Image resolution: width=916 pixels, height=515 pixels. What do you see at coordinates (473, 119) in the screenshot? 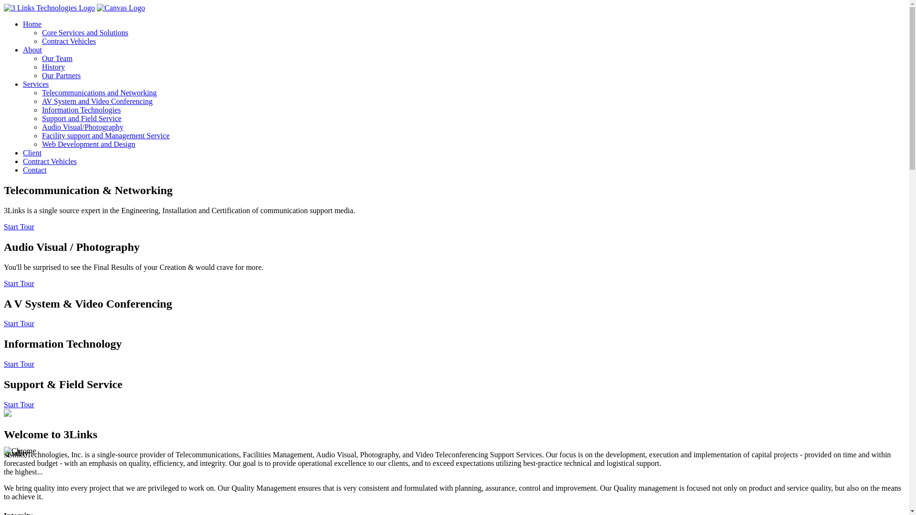
I see `Support and Field Service` at bounding box center [473, 119].